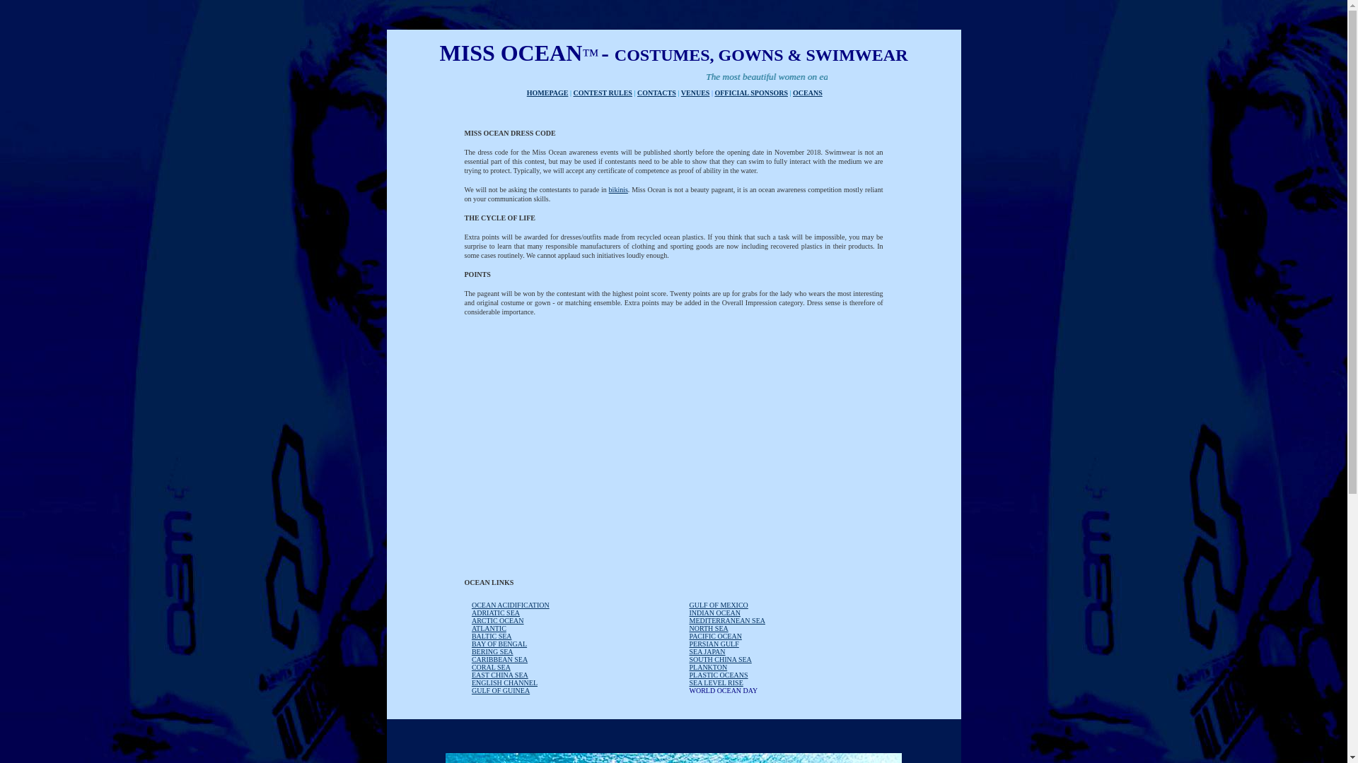  What do you see at coordinates (808, 93) in the screenshot?
I see `OCEANS` at bounding box center [808, 93].